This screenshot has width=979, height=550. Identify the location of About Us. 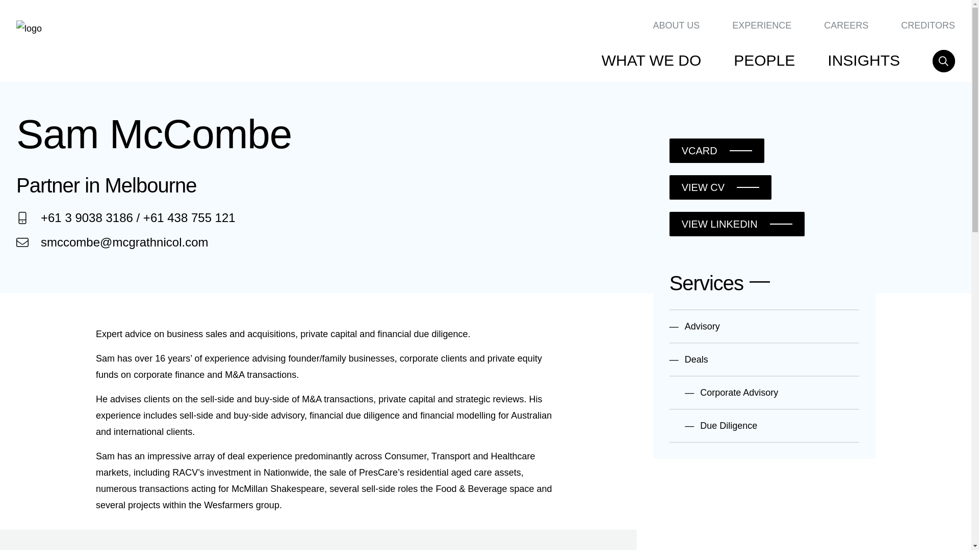
(676, 25).